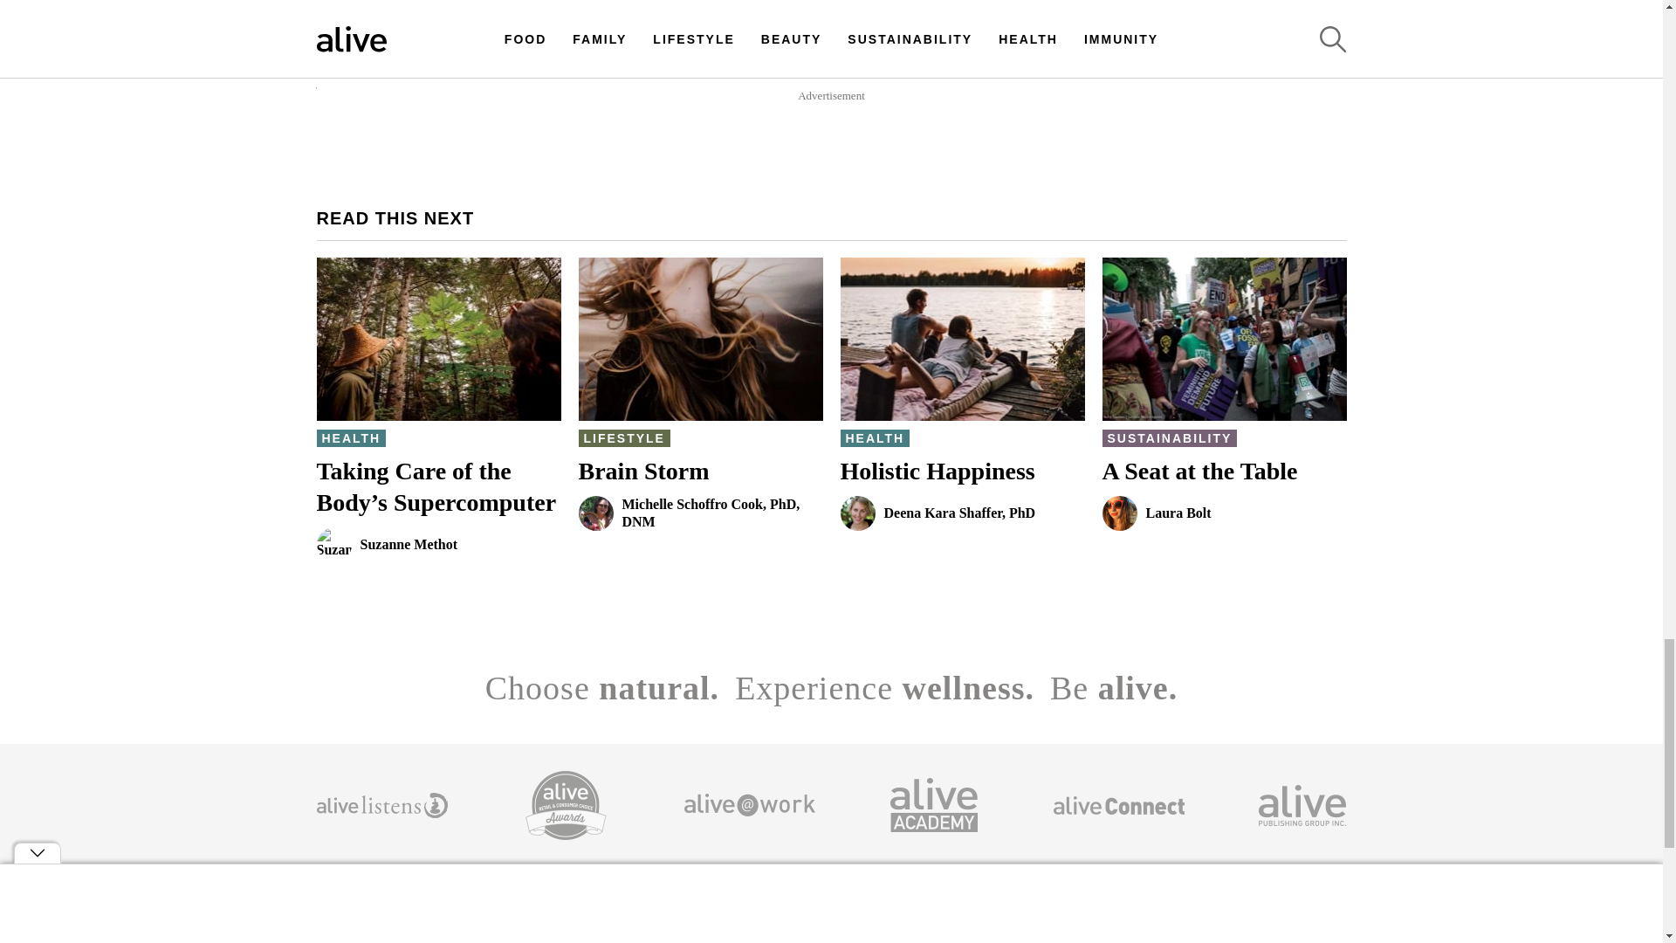  I want to click on HEALTH, so click(875, 438).